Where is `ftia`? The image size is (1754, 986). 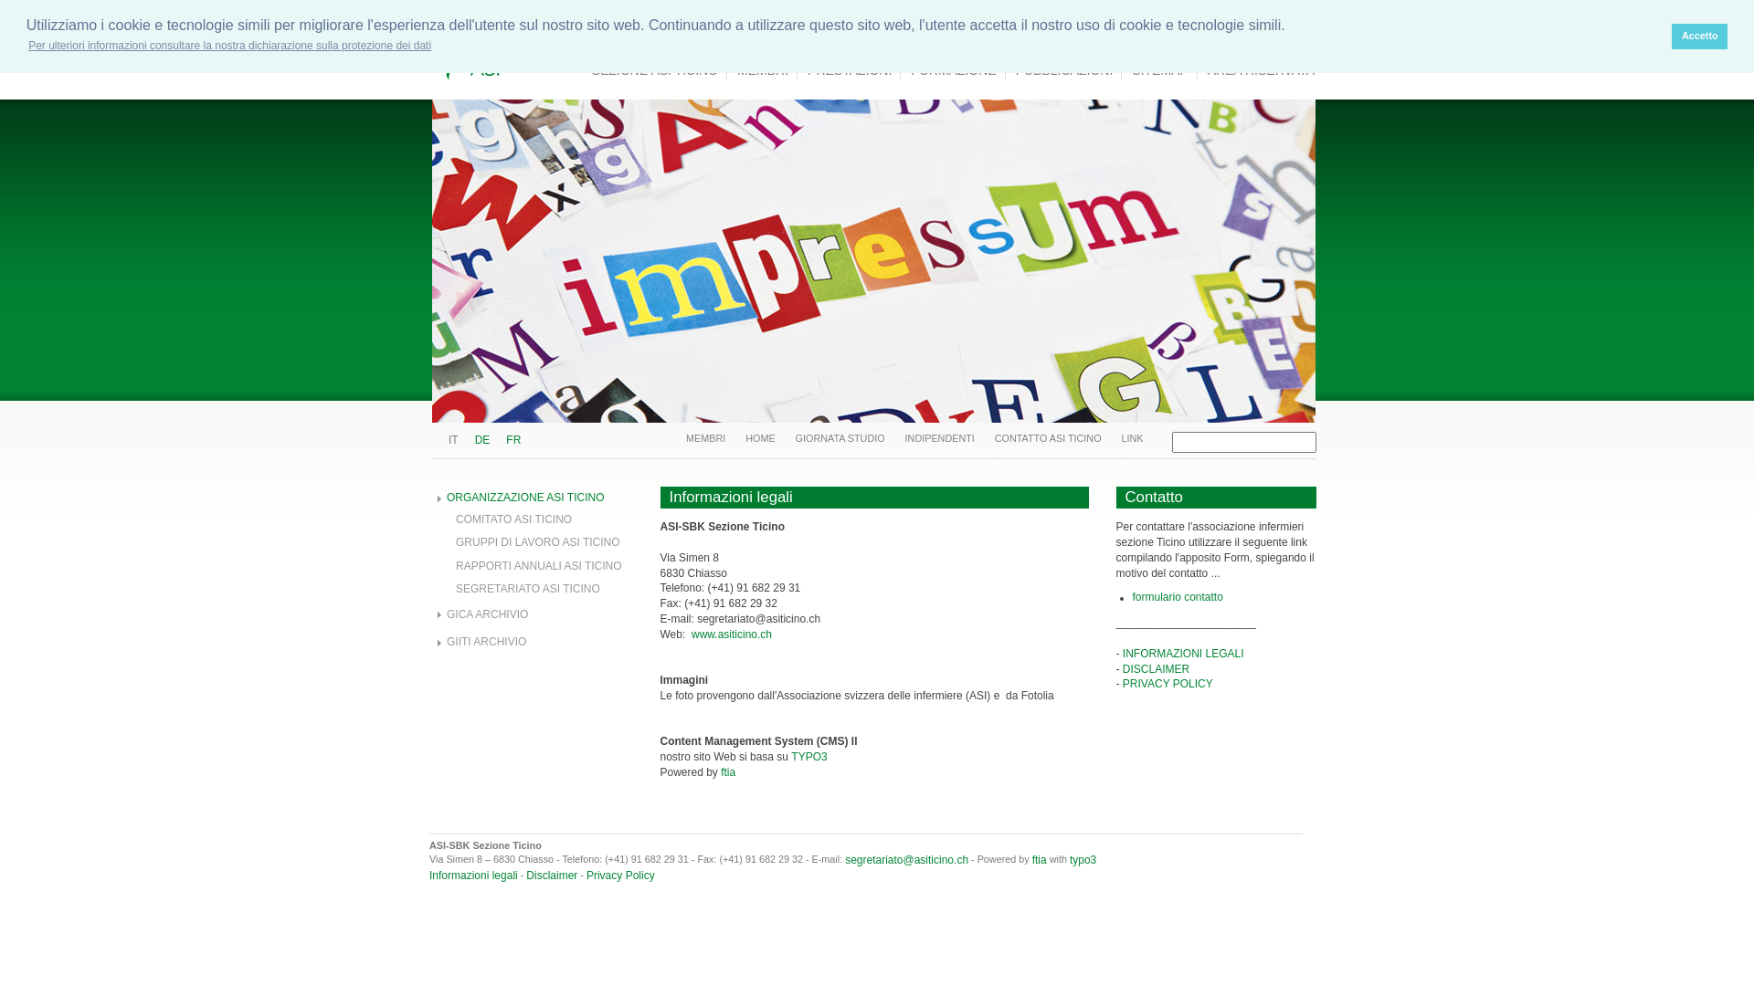 ftia is located at coordinates (1040, 860).